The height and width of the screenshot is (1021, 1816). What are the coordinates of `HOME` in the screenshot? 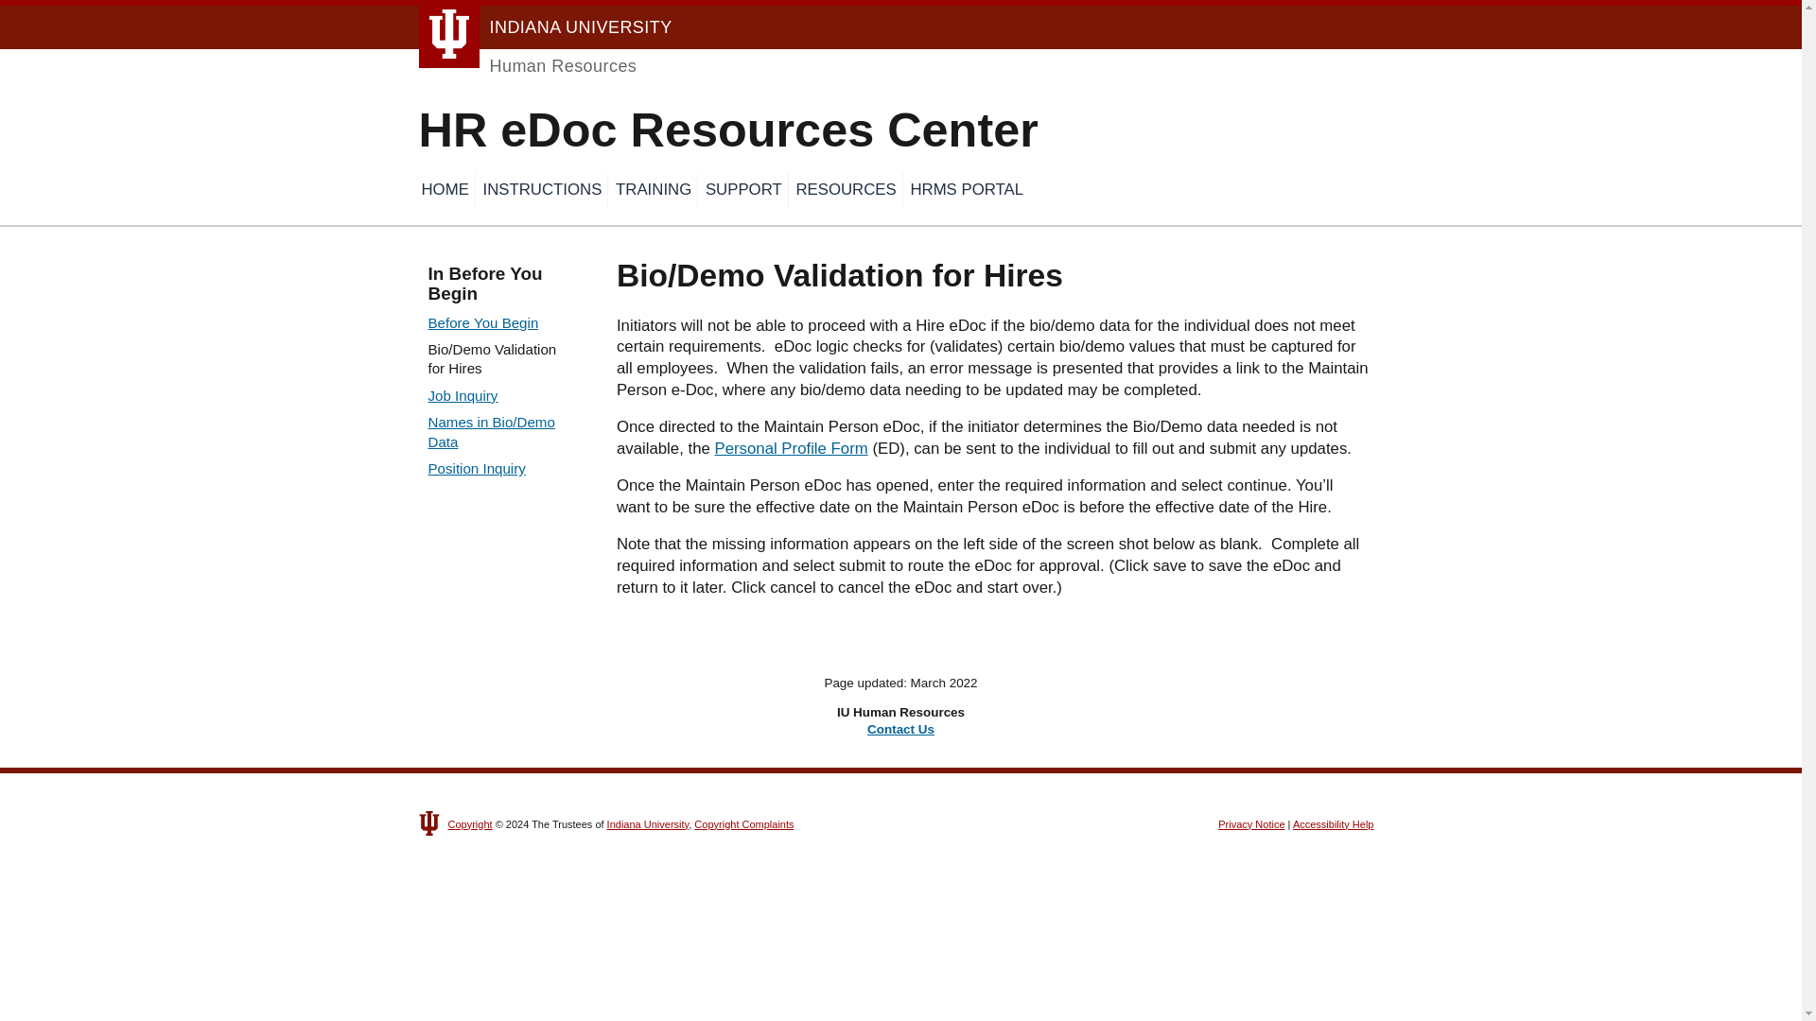 It's located at (445, 190).